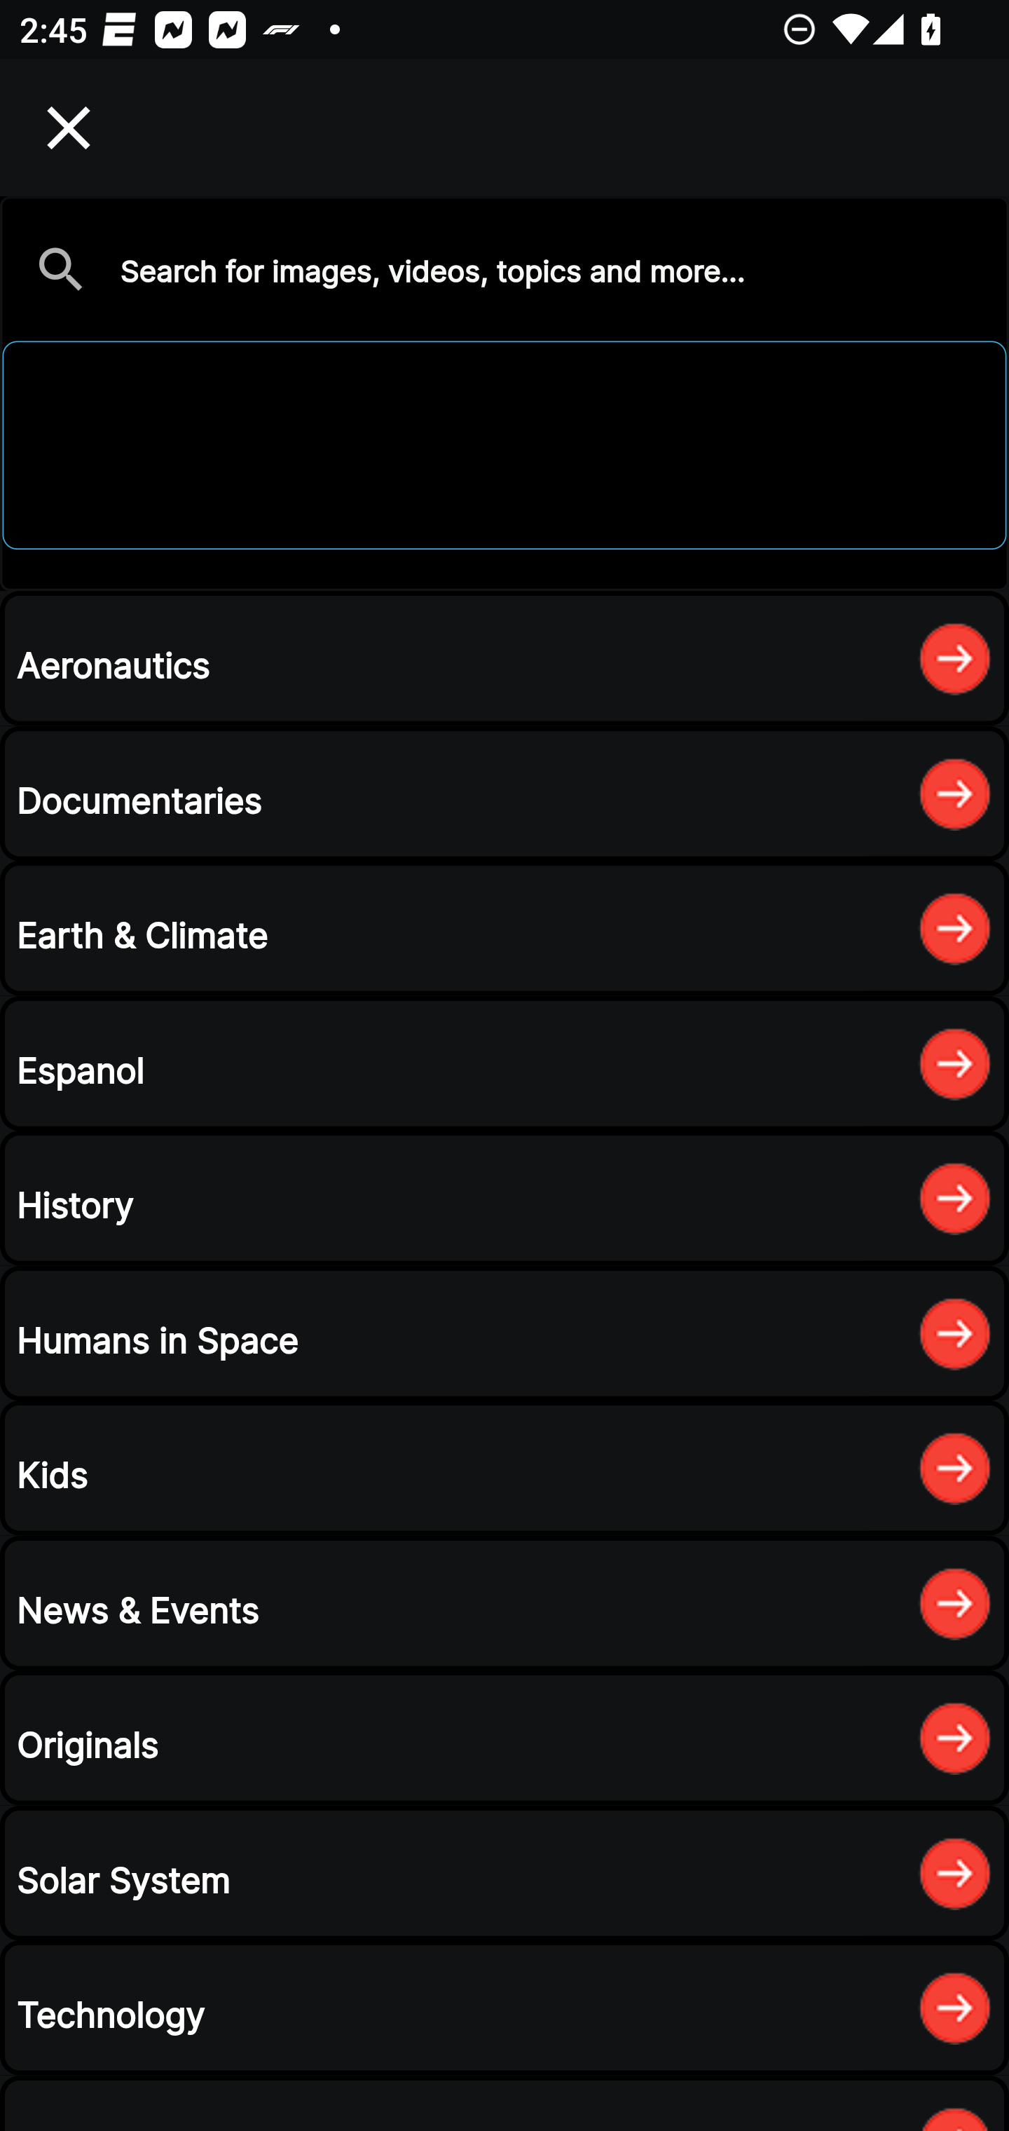  I want to click on Espanol, so click(504, 1063).